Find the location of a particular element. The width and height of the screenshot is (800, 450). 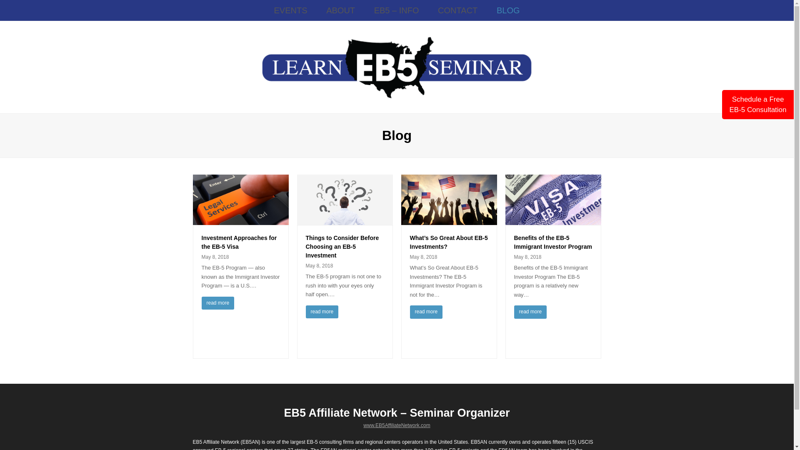

Benefits of the EB-5 Immigrant Investor Program is located at coordinates (552, 220).